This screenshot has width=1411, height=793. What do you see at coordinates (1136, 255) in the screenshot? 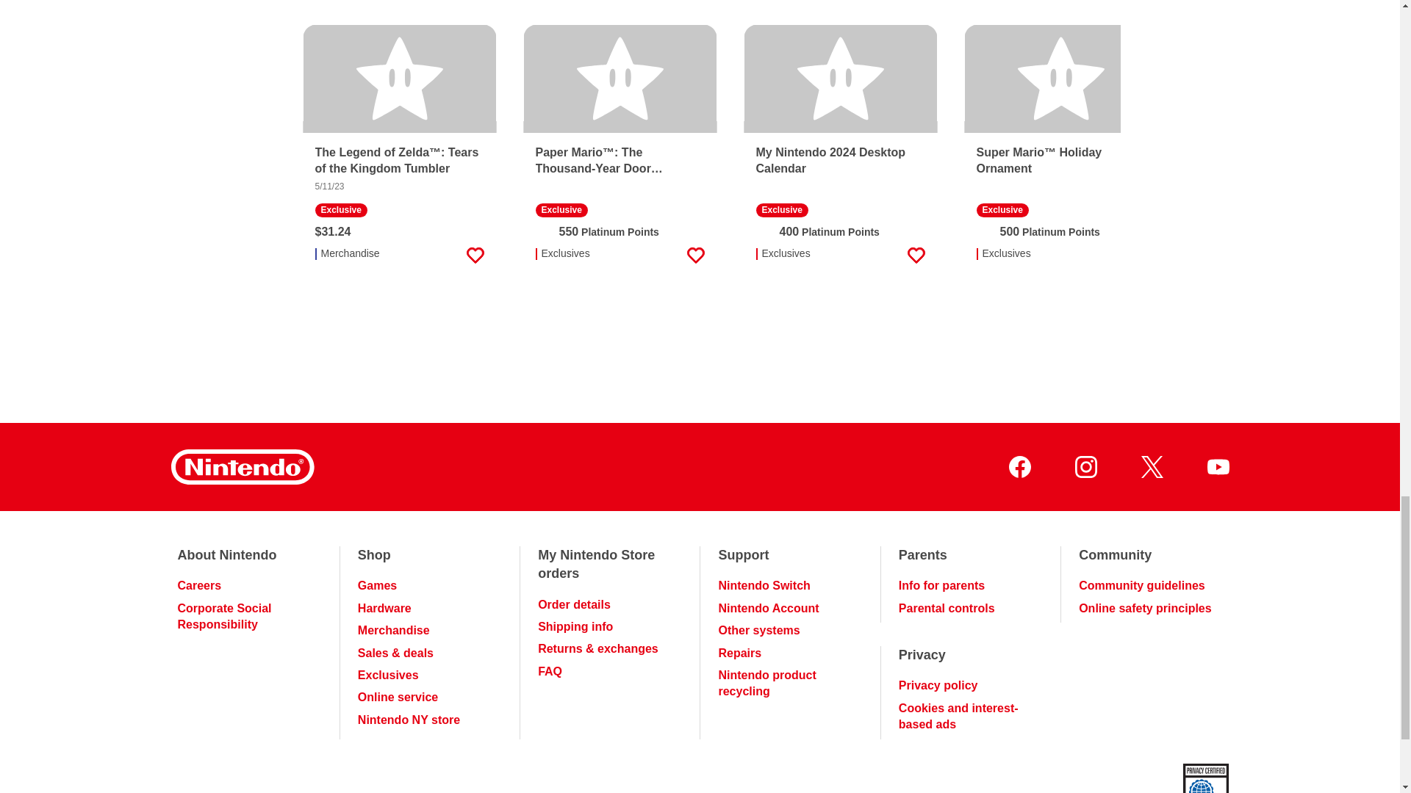
I see `Add to Wish List` at bounding box center [1136, 255].